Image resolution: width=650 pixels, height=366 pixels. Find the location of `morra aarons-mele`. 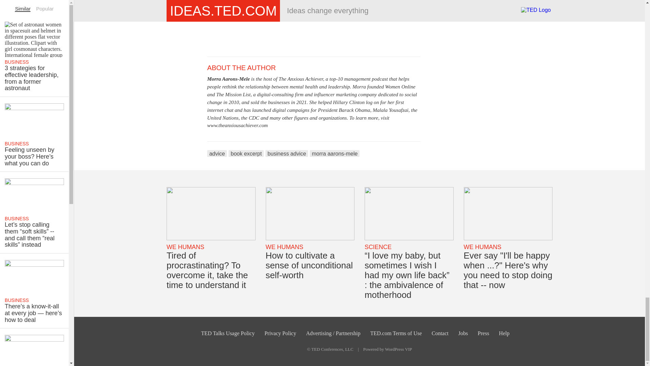

morra aarons-mele is located at coordinates (334, 153).